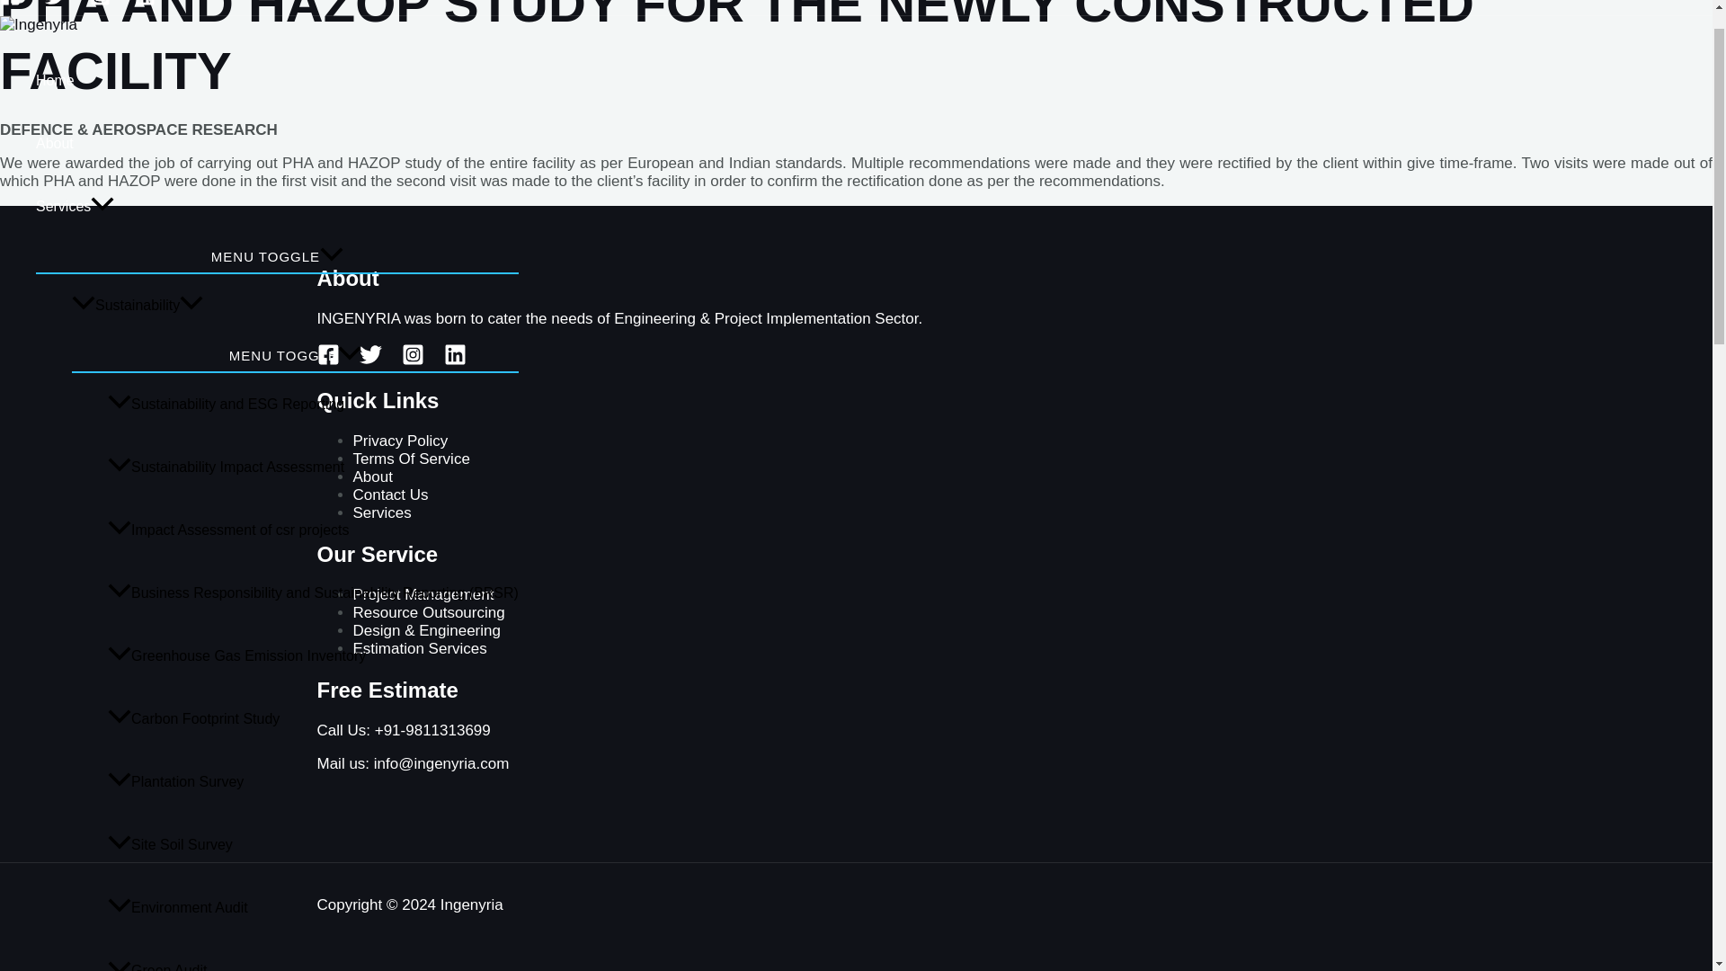  I want to click on Environment Audit, so click(313, 908).